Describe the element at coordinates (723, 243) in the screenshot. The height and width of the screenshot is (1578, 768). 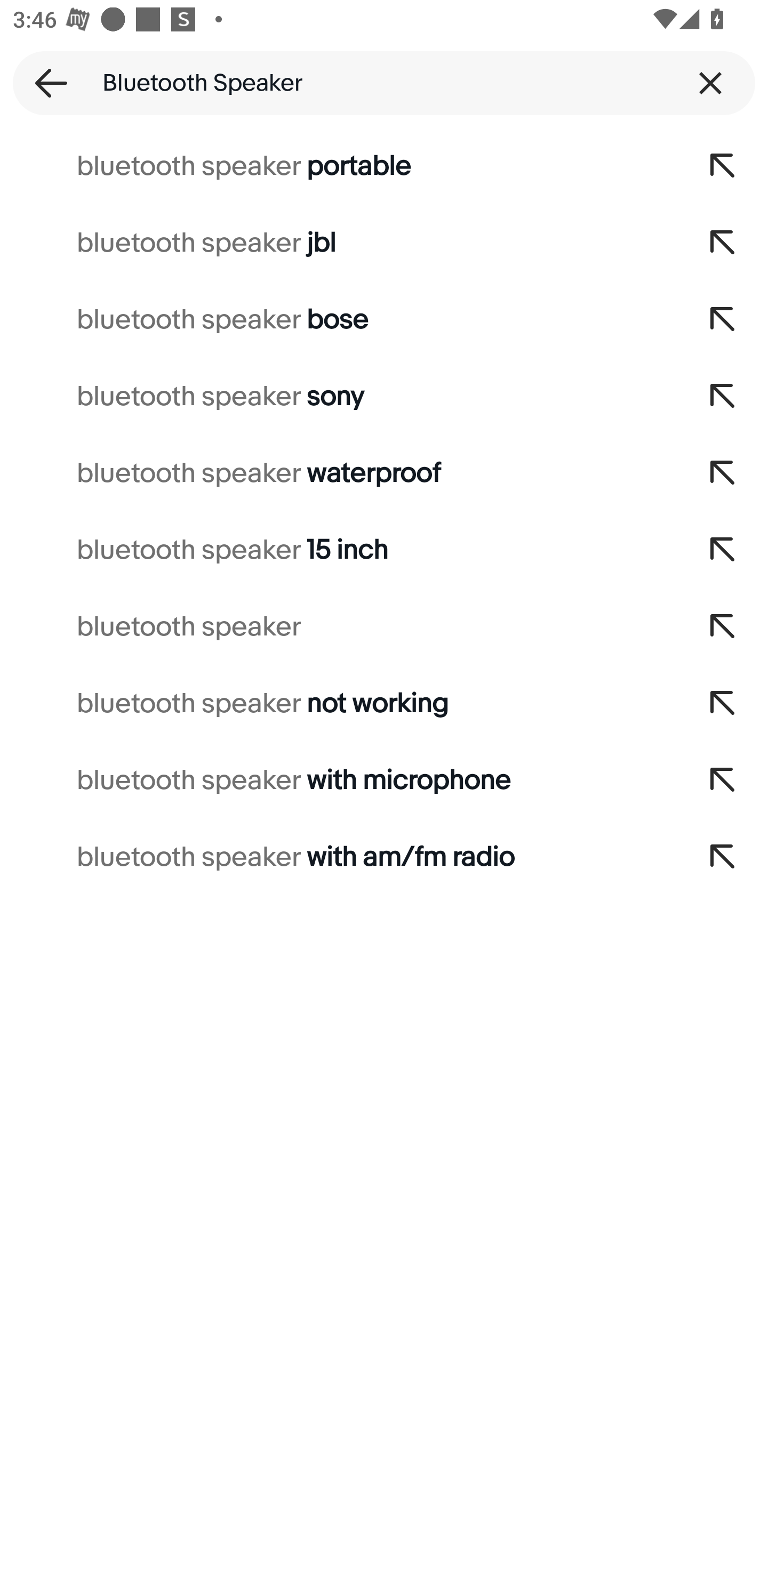
I see `Add to search query,bluetooth speaker jbl` at that location.